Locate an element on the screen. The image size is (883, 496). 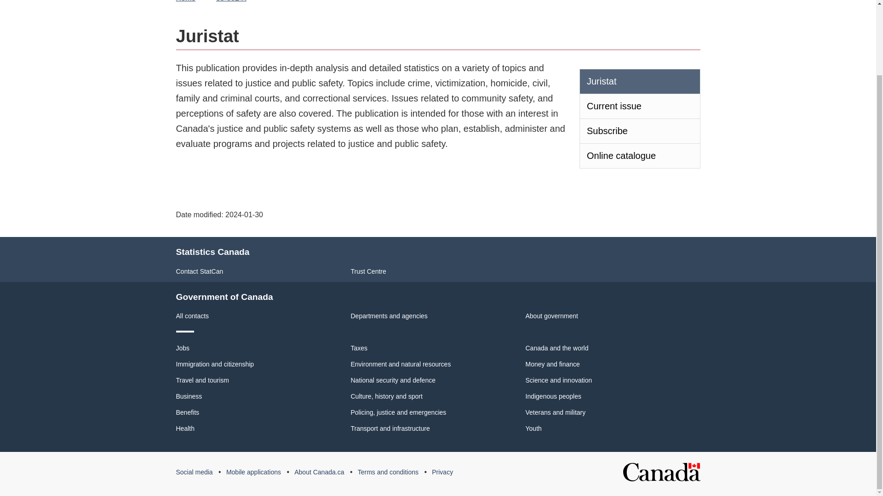
National security and defence is located at coordinates (393, 380).